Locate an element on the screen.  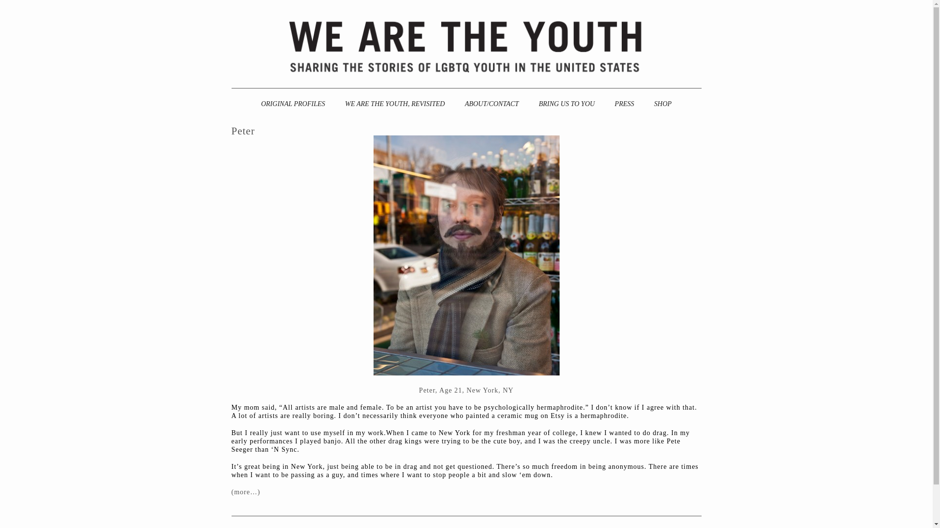
SHOP is located at coordinates (663, 104).